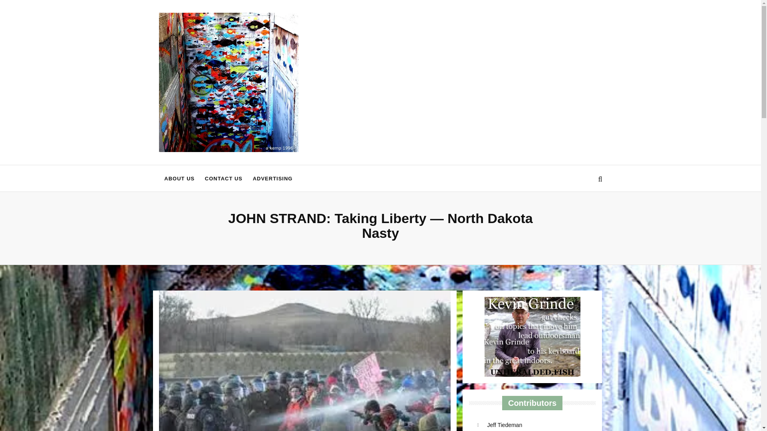 Image resolution: width=767 pixels, height=431 pixels. I want to click on Advertising, so click(272, 178).